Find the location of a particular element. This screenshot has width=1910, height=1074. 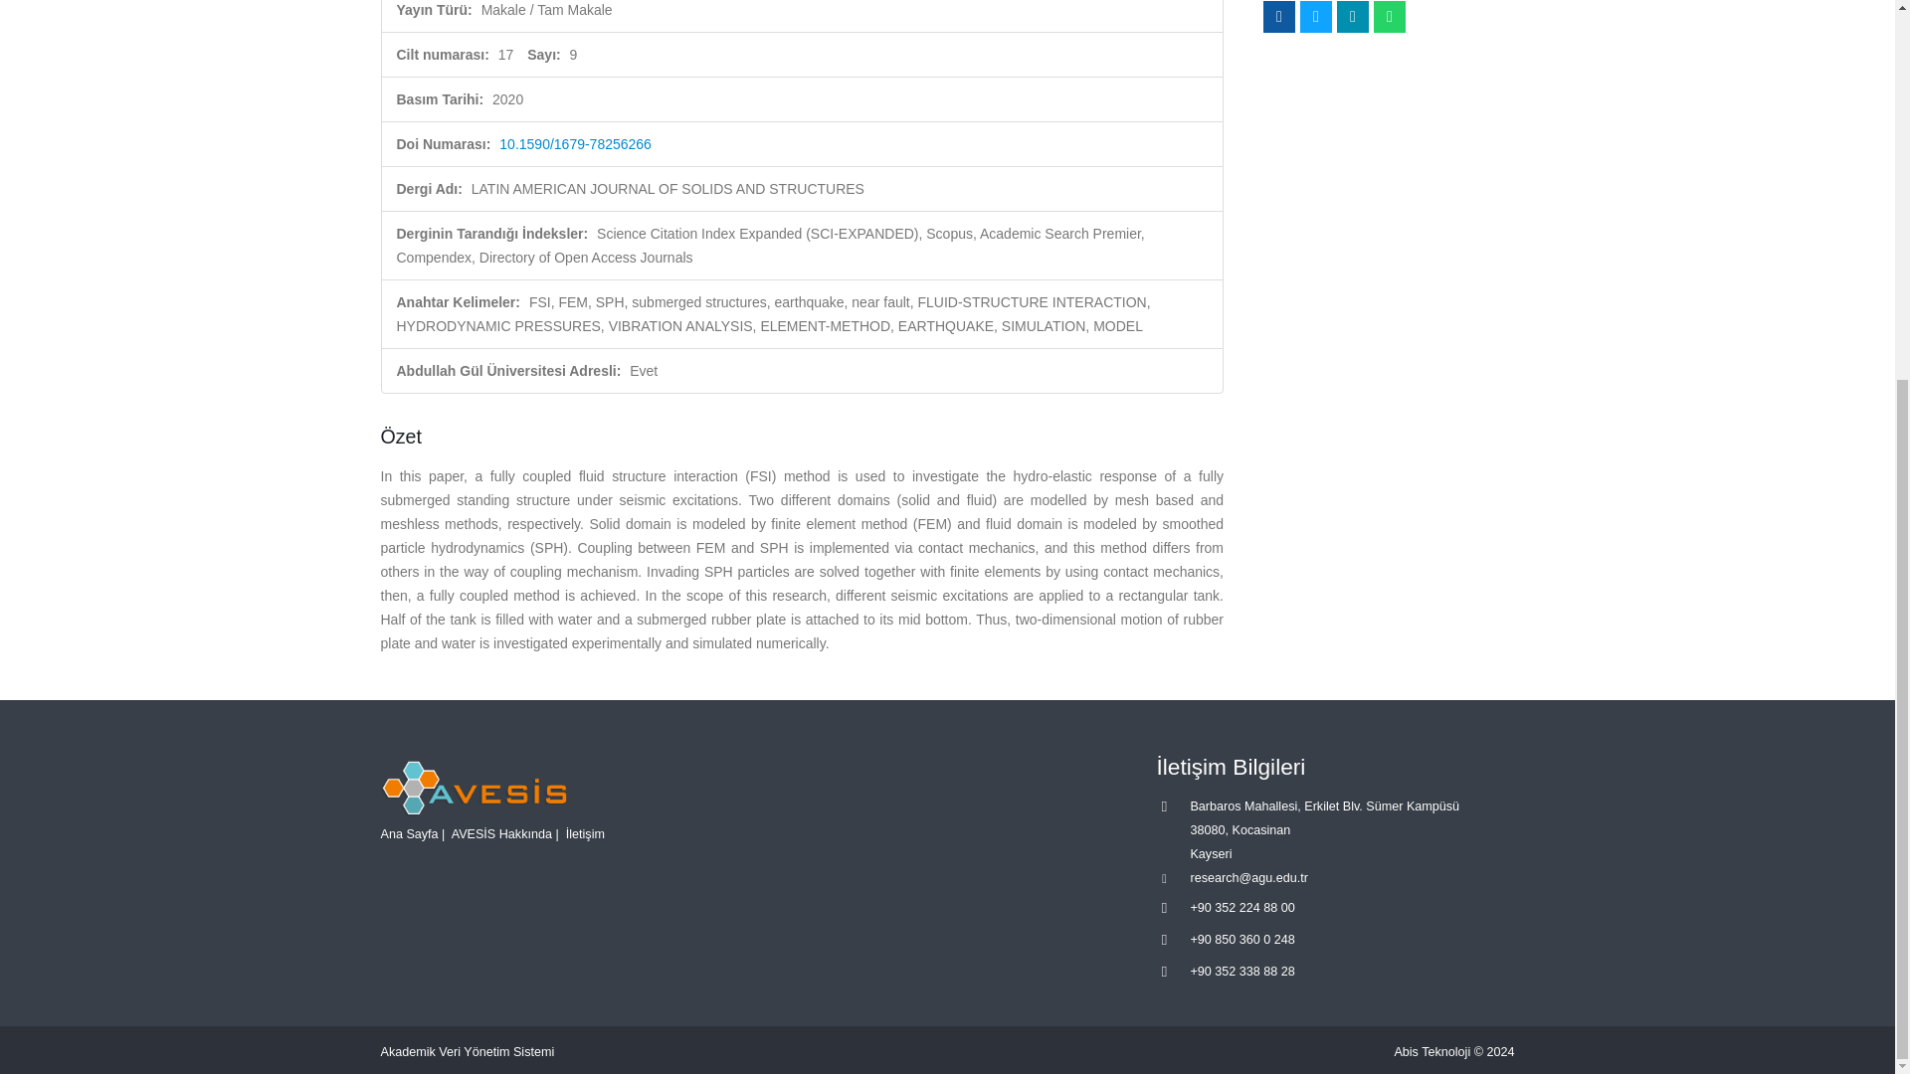

Ana Sayfa is located at coordinates (408, 833).